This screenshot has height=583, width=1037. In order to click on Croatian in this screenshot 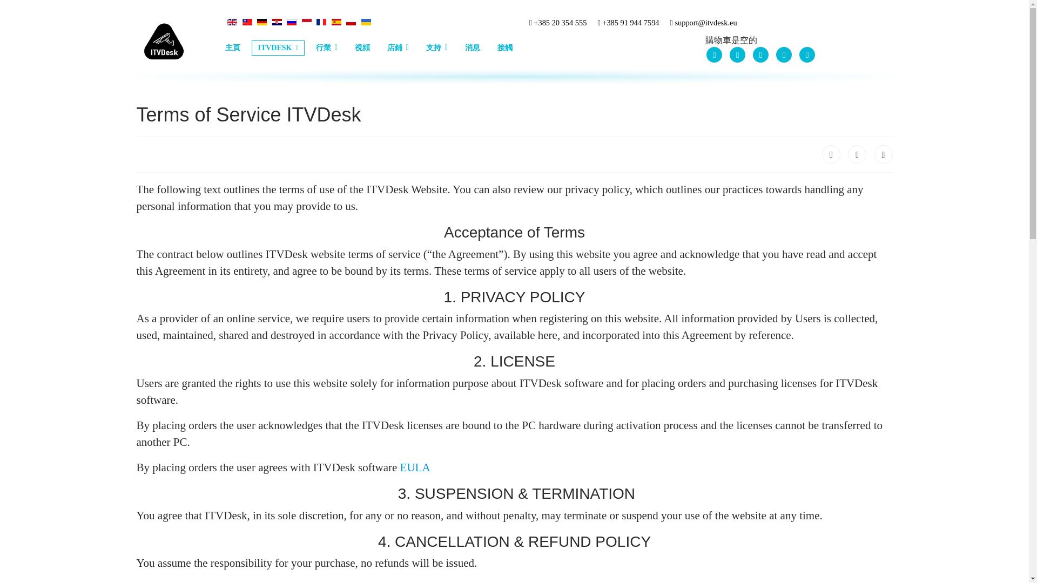, I will do `click(277, 22)`.